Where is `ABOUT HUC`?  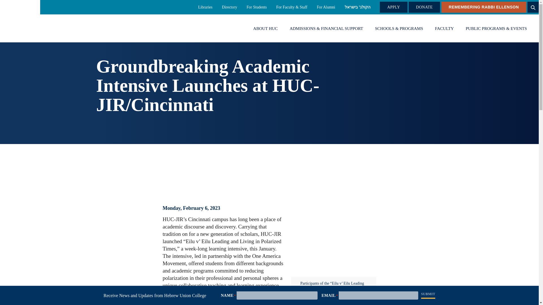
ABOUT HUC is located at coordinates (265, 29).